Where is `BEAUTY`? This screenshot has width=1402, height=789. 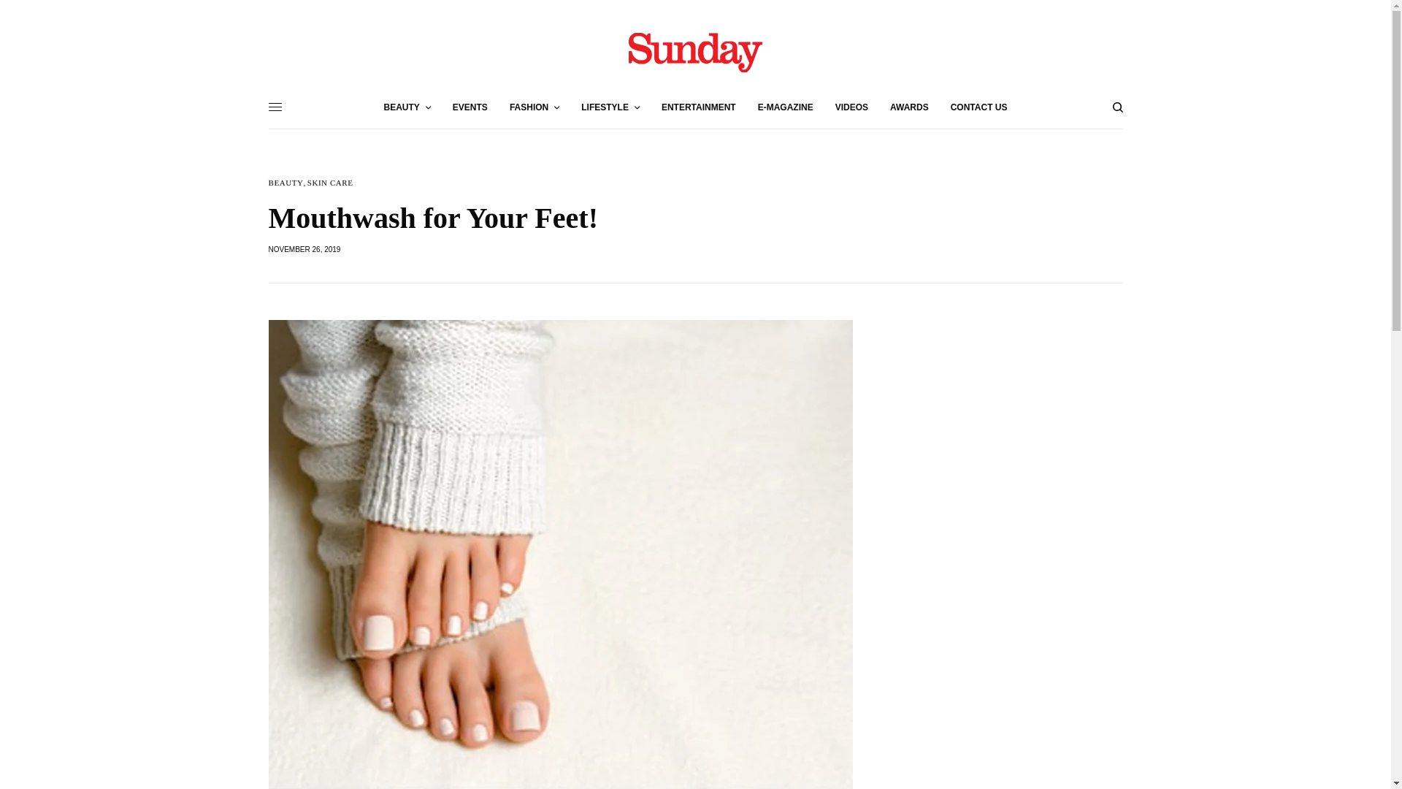
BEAUTY is located at coordinates (286, 183).